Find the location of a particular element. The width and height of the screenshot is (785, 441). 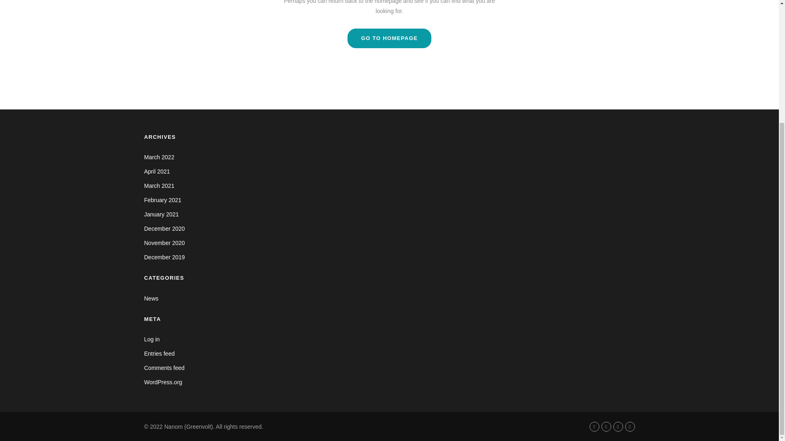

Entries feed is located at coordinates (159, 353).